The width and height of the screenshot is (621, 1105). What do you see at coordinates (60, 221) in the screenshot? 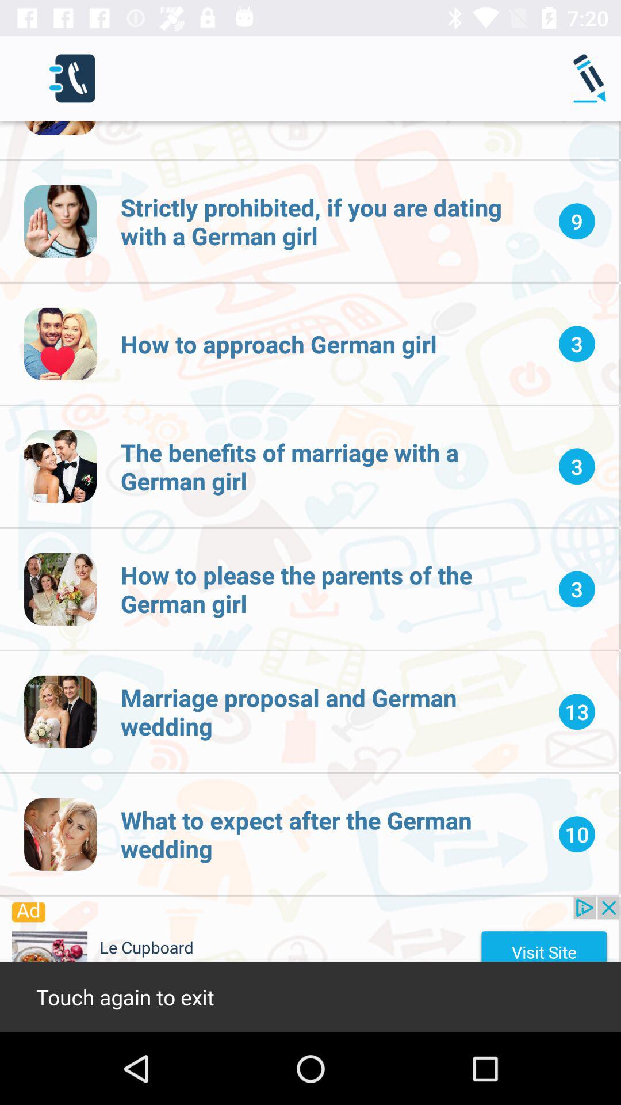
I see `choose first image from top` at bounding box center [60, 221].